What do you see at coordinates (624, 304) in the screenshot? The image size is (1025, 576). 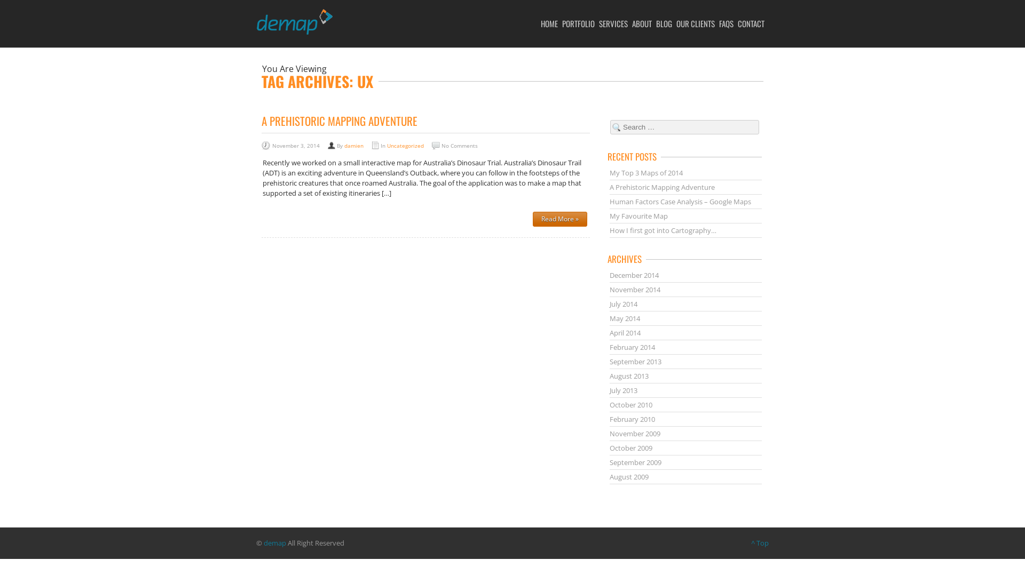 I see `July 2014` at bounding box center [624, 304].